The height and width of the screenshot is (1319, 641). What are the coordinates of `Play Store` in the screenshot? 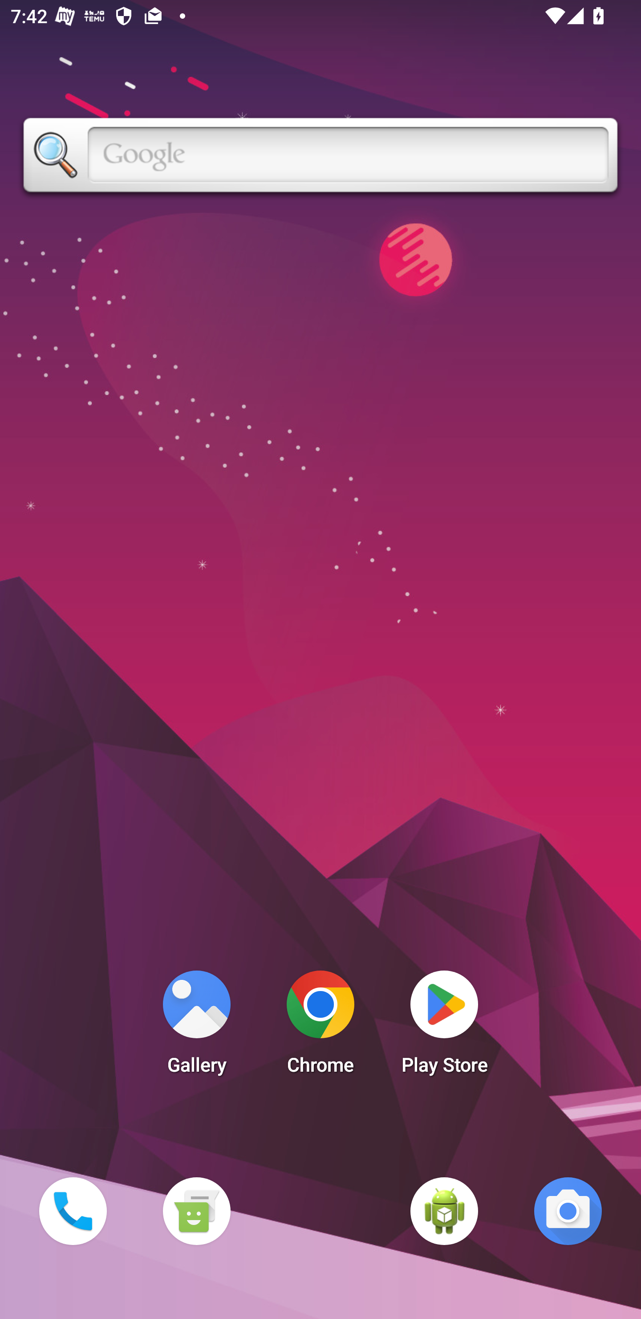 It's located at (444, 1027).